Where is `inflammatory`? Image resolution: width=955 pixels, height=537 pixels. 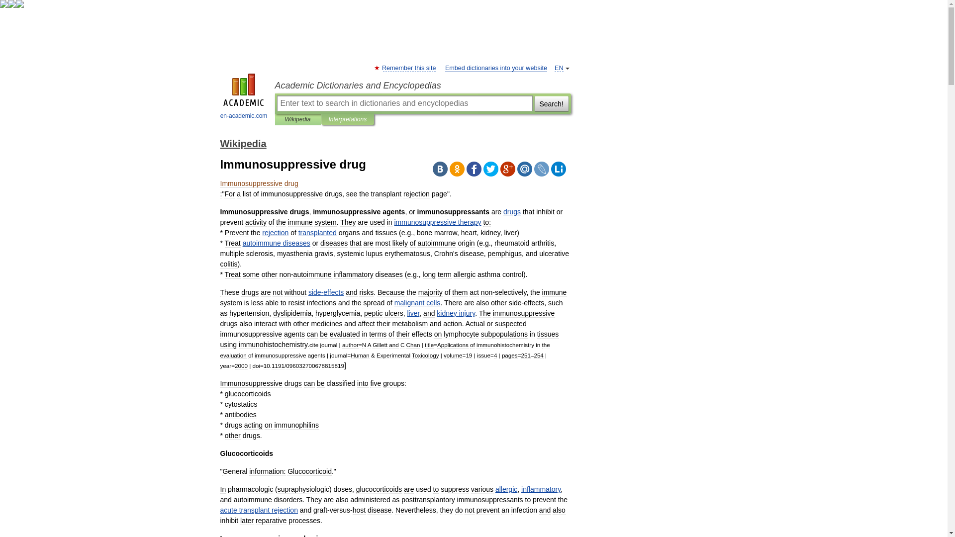
inflammatory is located at coordinates (541, 489).